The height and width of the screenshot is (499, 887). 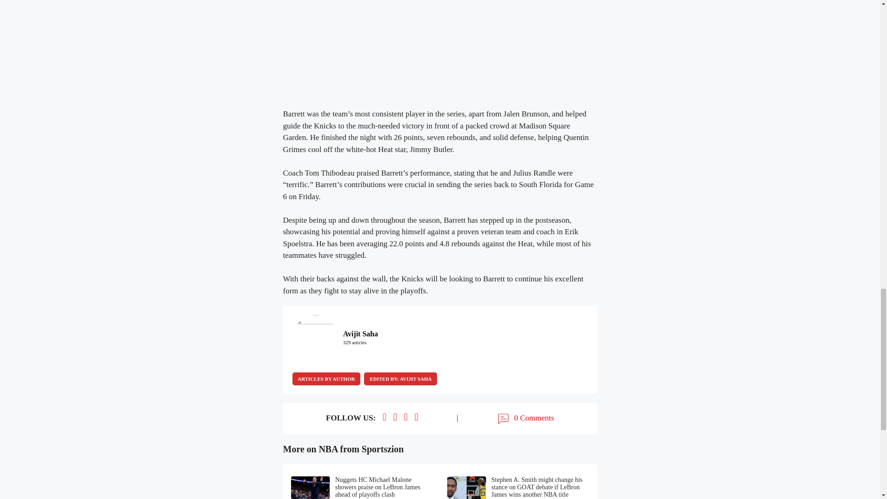 I want to click on ARTICLES BY AUTHOR, so click(x=326, y=378).